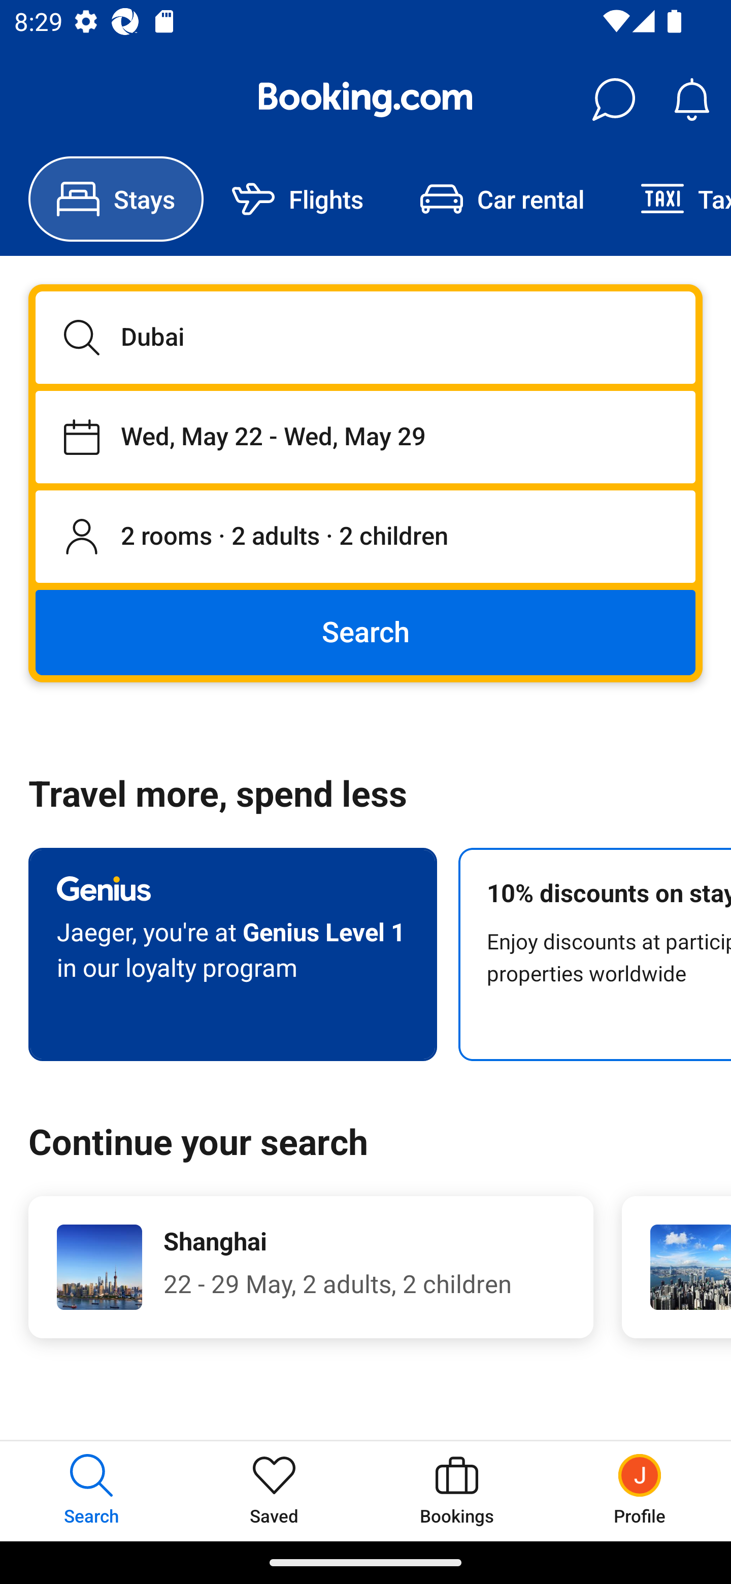 The image size is (731, 1584). What do you see at coordinates (365, 537) in the screenshot?
I see `2 rooms, 2 adults, 2 children` at bounding box center [365, 537].